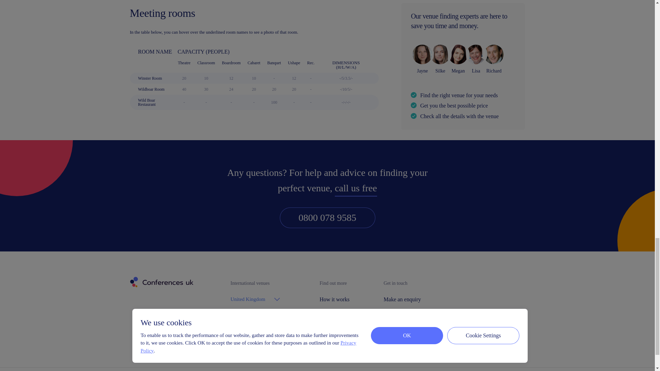 This screenshot has height=371, width=660. What do you see at coordinates (334, 300) in the screenshot?
I see `How it works` at bounding box center [334, 300].